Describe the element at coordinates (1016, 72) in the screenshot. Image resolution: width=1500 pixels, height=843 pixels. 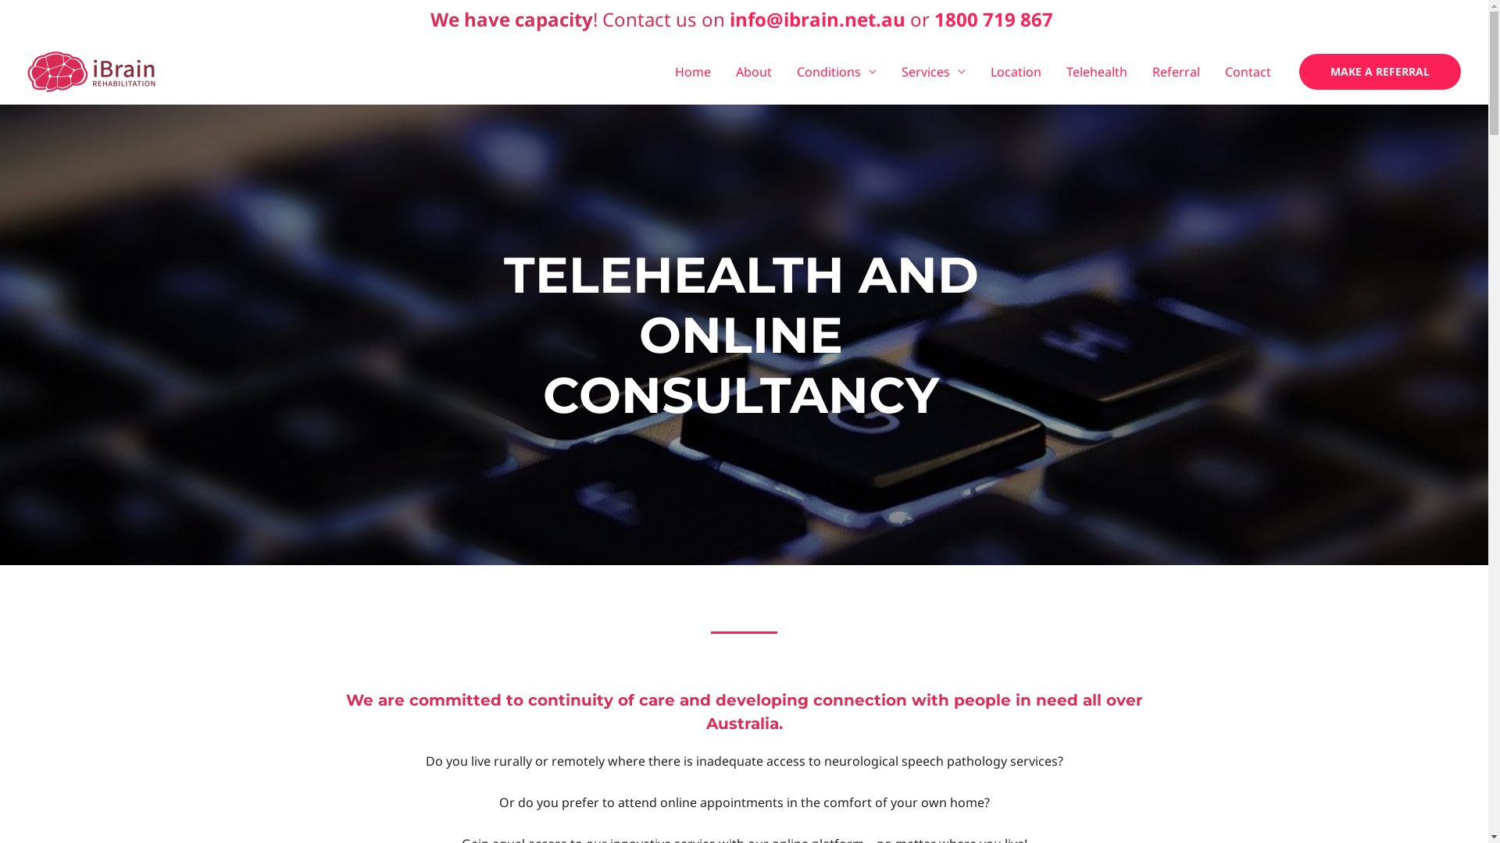
I see `Location` at that location.